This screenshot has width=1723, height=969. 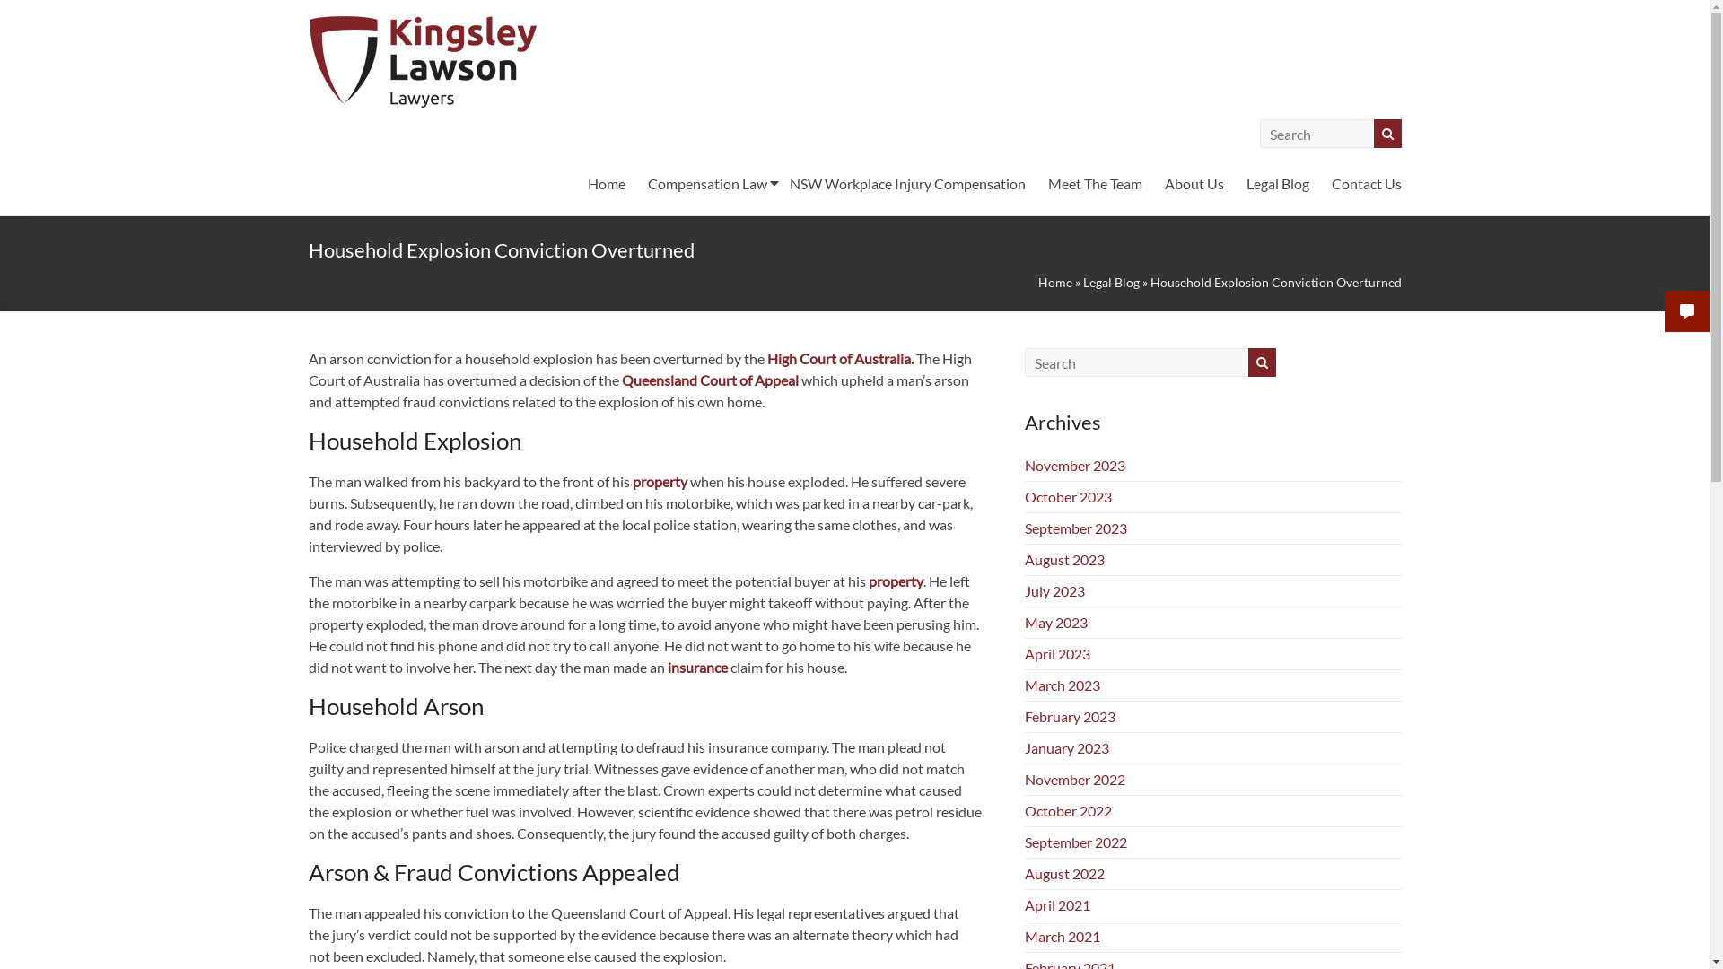 What do you see at coordinates (709, 380) in the screenshot?
I see `Queensland Court of Appeal` at bounding box center [709, 380].